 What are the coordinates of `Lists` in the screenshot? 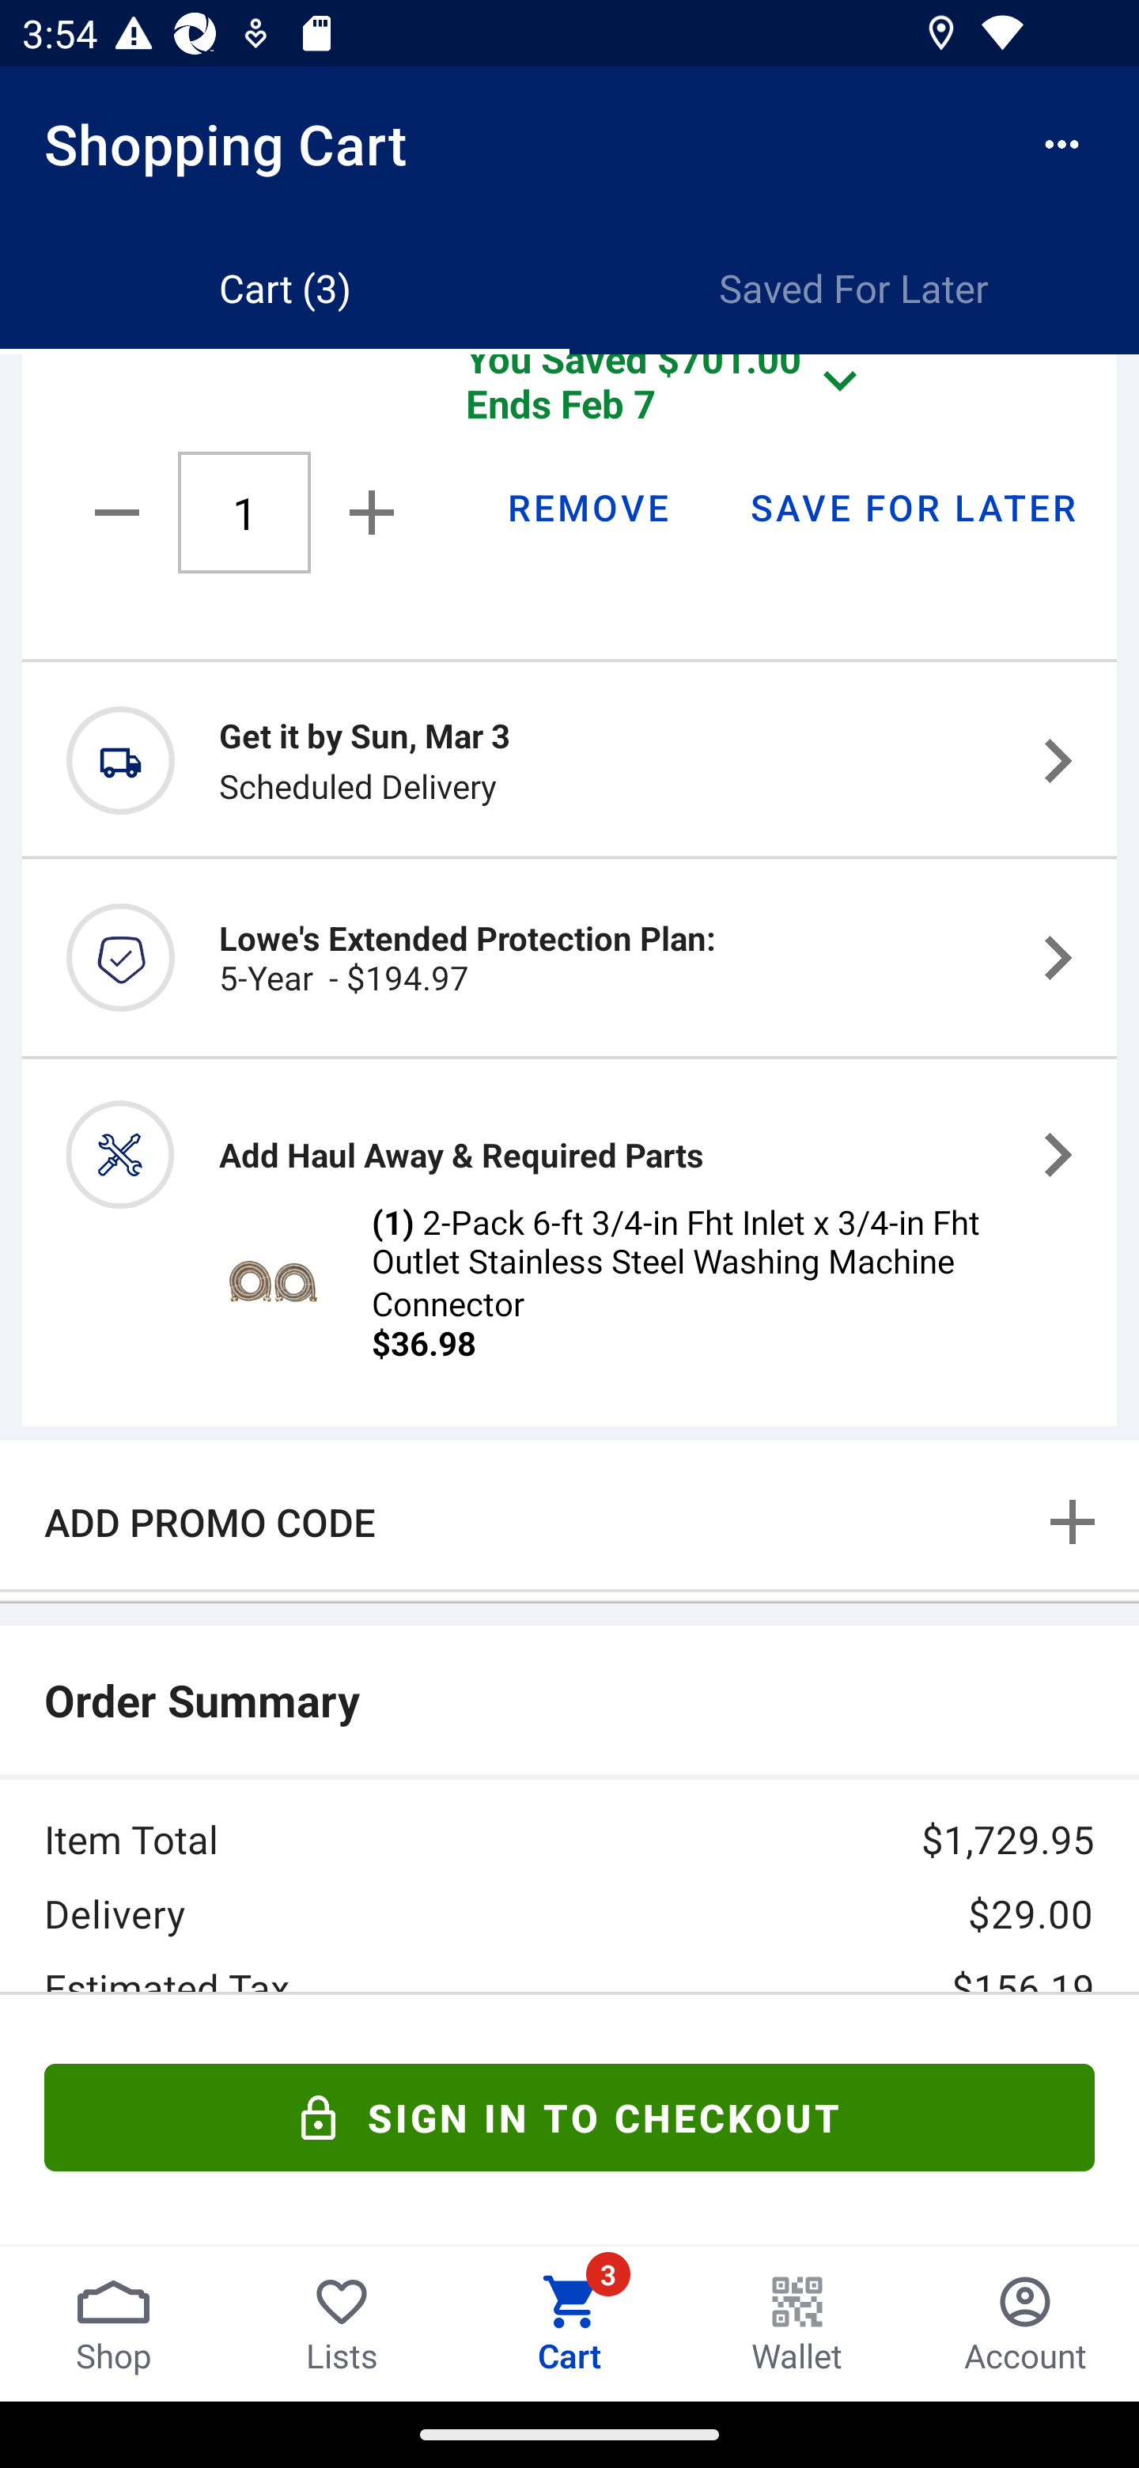 It's located at (342, 2323).